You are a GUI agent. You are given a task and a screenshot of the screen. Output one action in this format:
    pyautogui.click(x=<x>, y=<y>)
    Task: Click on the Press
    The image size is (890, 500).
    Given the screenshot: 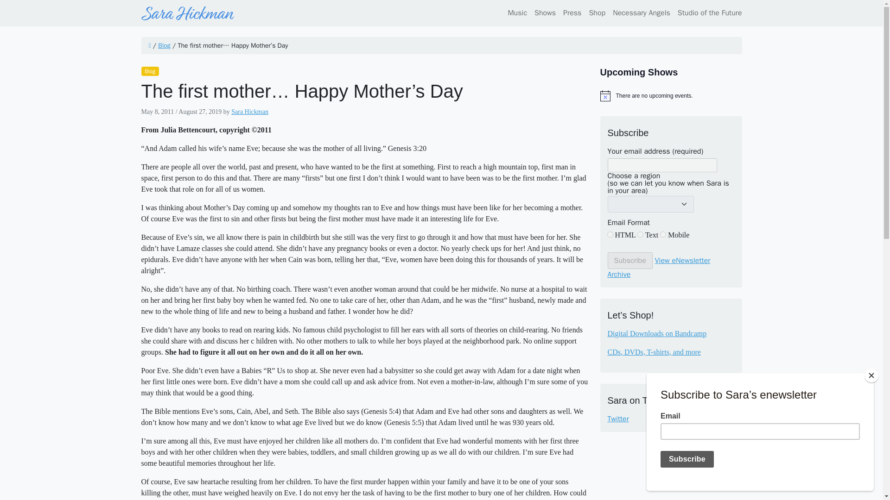 What is the action you would take?
    pyautogui.click(x=572, y=12)
    